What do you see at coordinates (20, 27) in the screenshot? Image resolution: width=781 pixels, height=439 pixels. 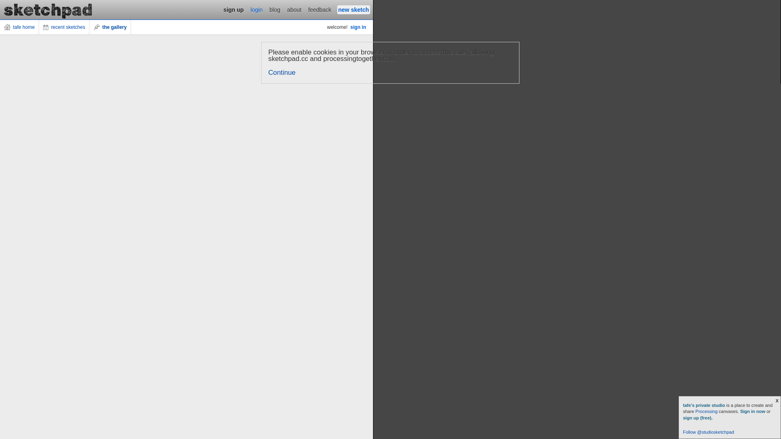 I see `tafe home` at bounding box center [20, 27].